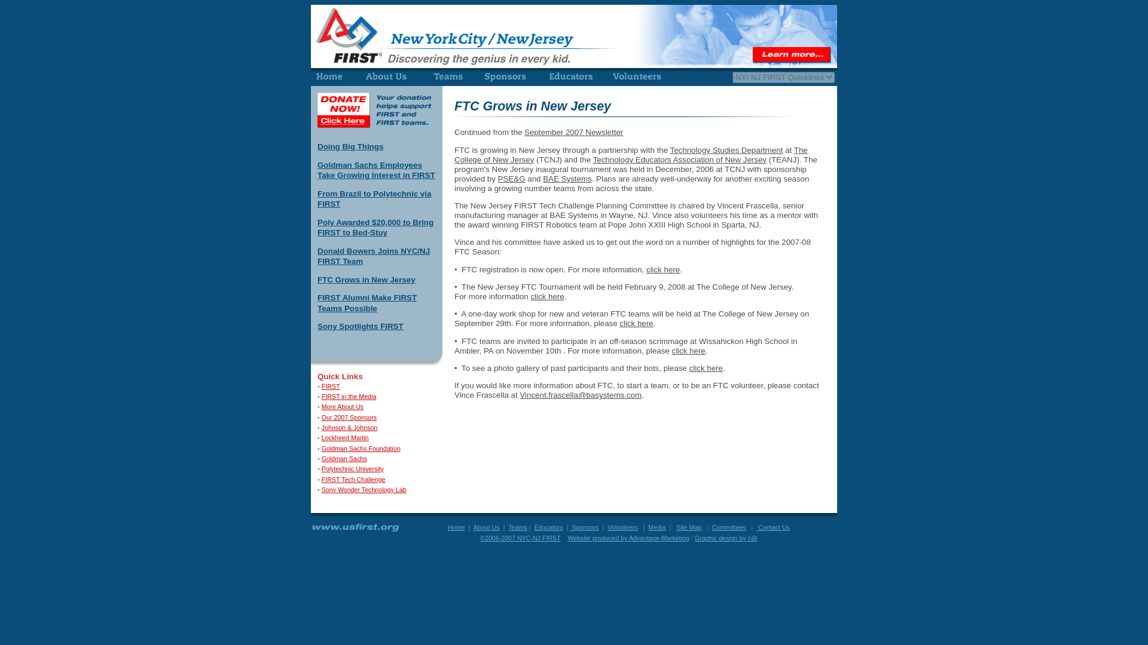 The width and height of the screenshot is (1148, 645). What do you see at coordinates (688, 351) in the screenshot?
I see `click here` at bounding box center [688, 351].